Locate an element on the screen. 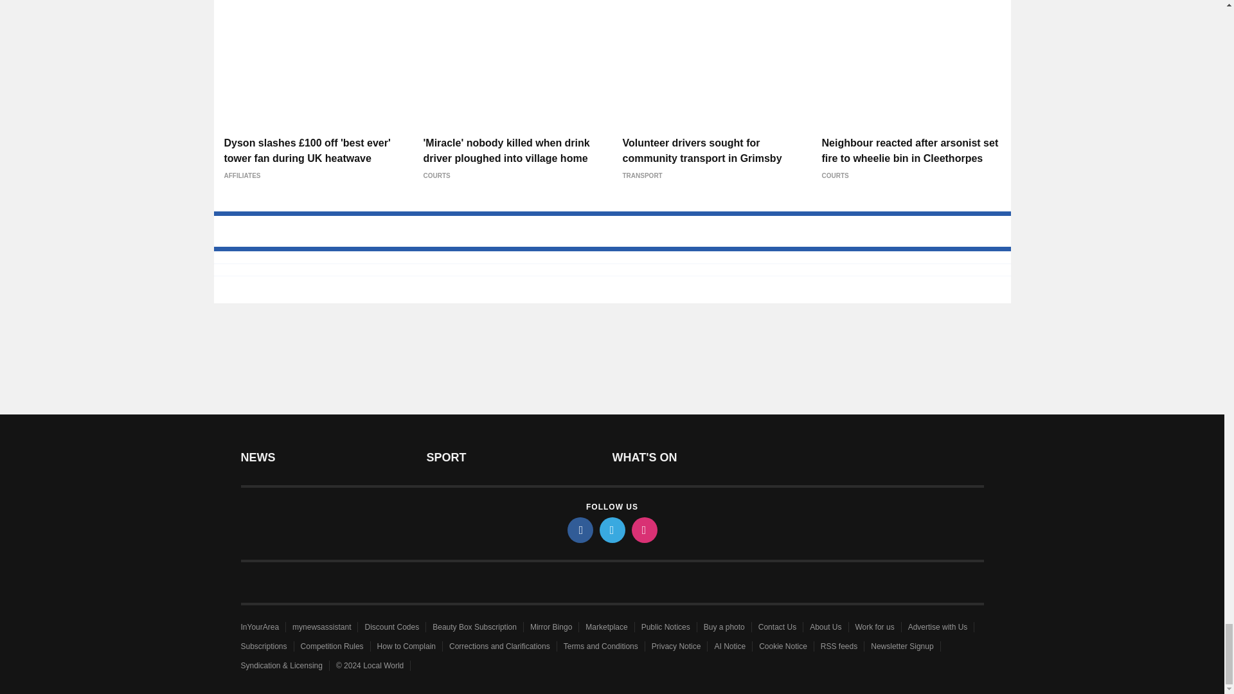  facebook is located at coordinates (579, 529).